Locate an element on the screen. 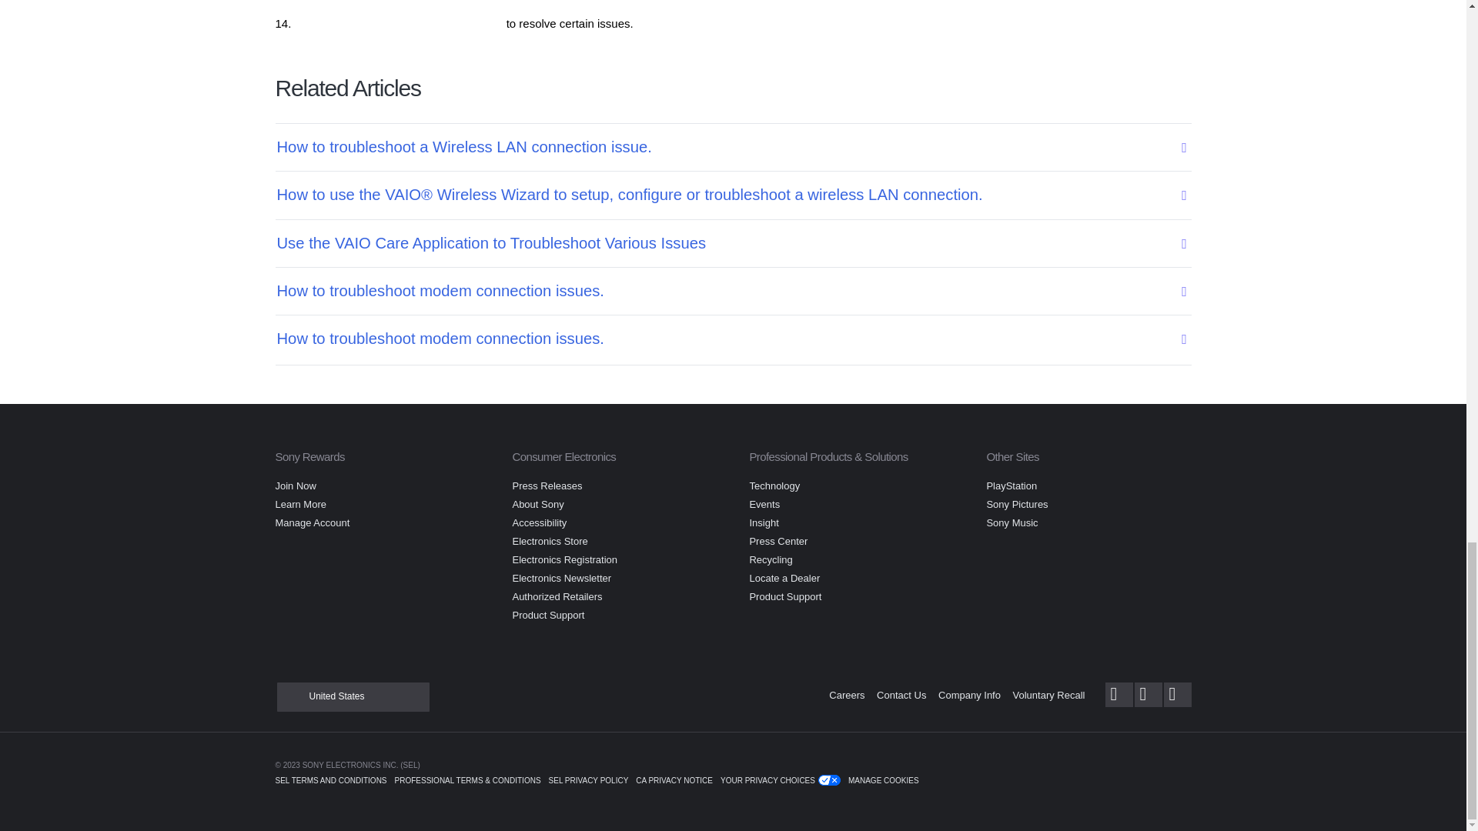  Press Releases is located at coordinates (547, 486).